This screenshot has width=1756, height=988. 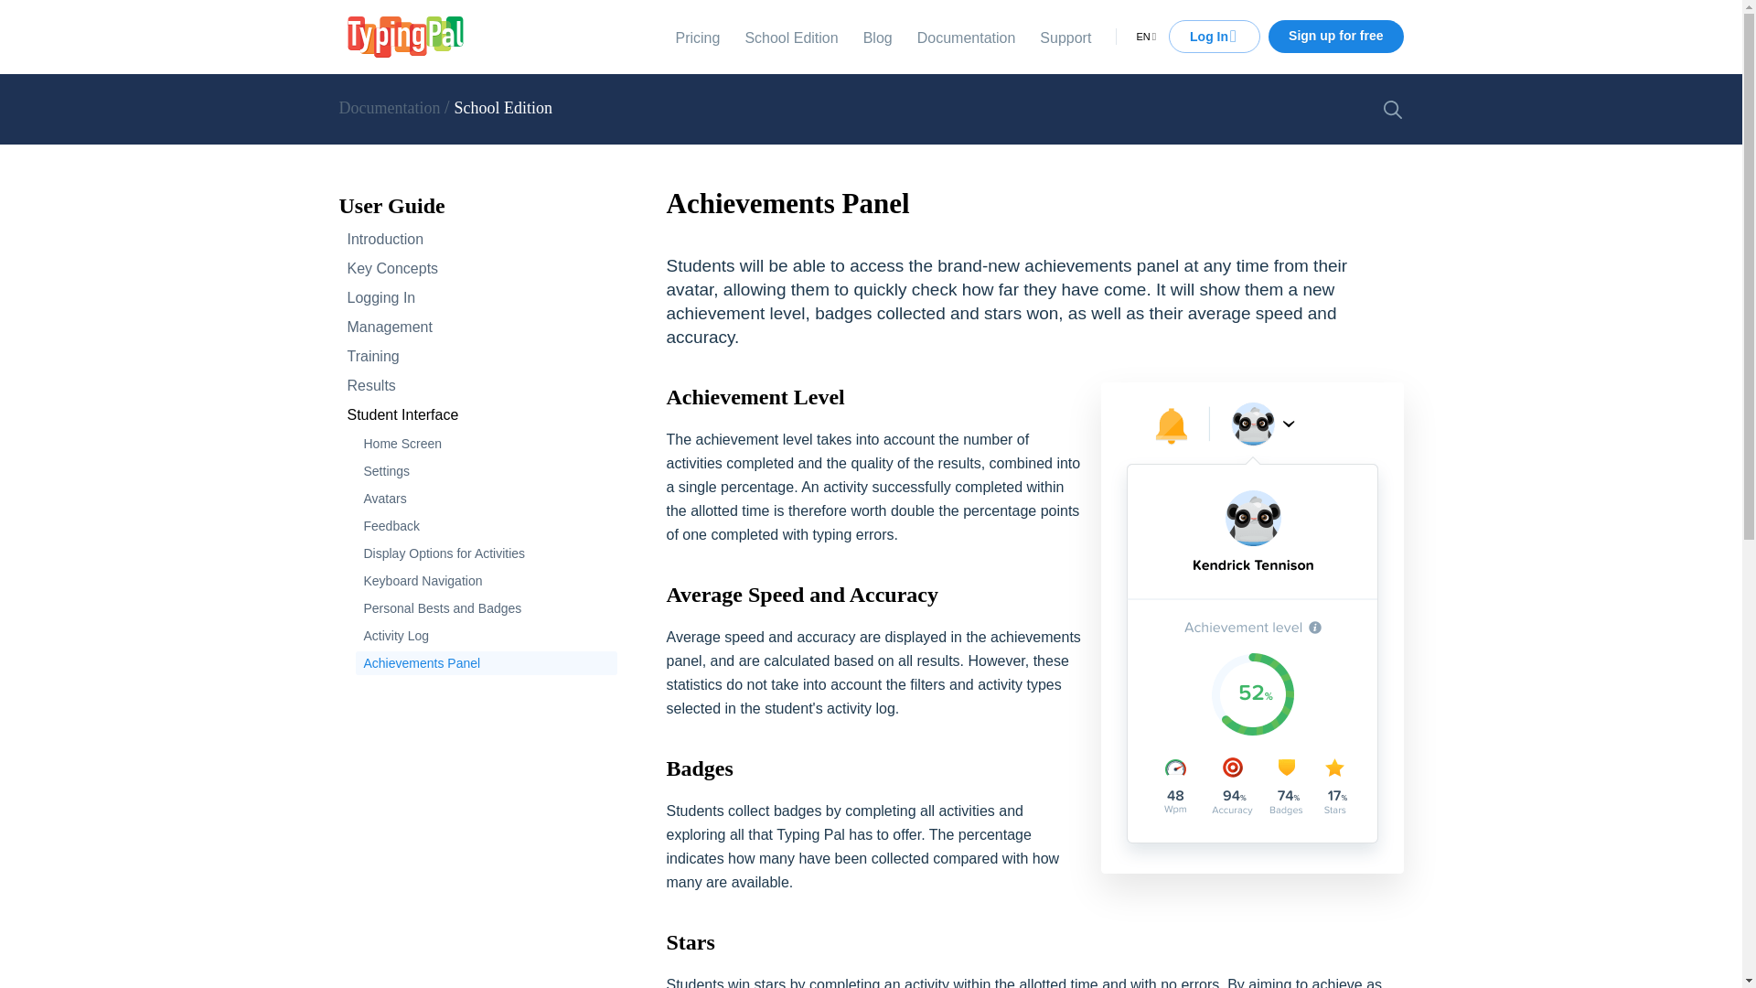 What do you see at coordinates (966, 37) in the screenshot?
I see `Documentation` at bounding box center [966, 37].